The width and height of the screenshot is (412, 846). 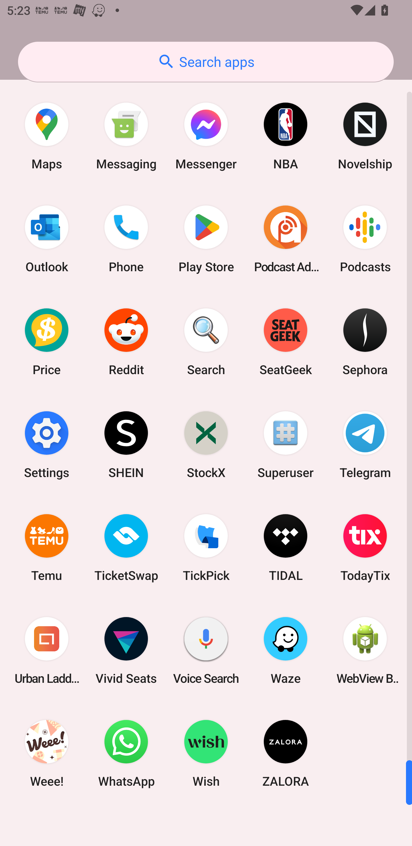 I want to click on ZALORA, so click(x=286, y=753).